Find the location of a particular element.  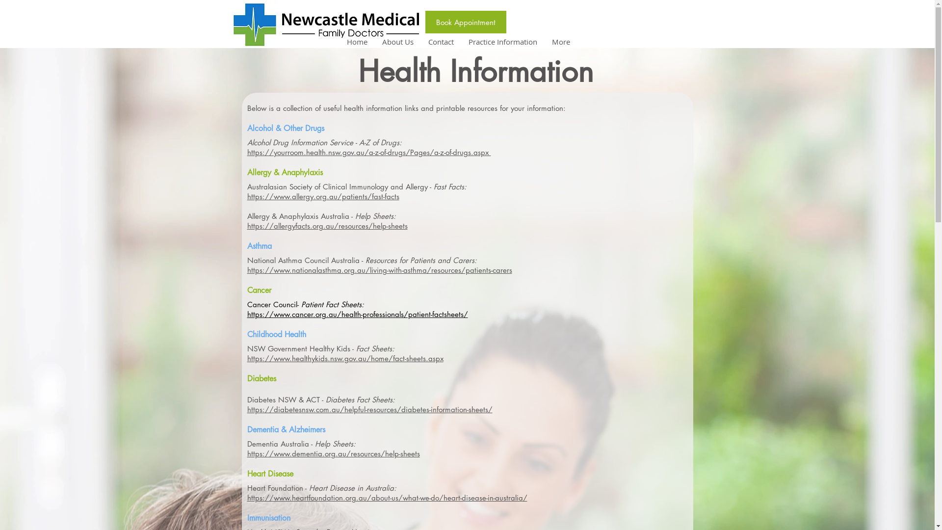

https://www.healthykids.nsw.gov.au/home/fact-sheets.aspx is located at coordinates (345, 358).